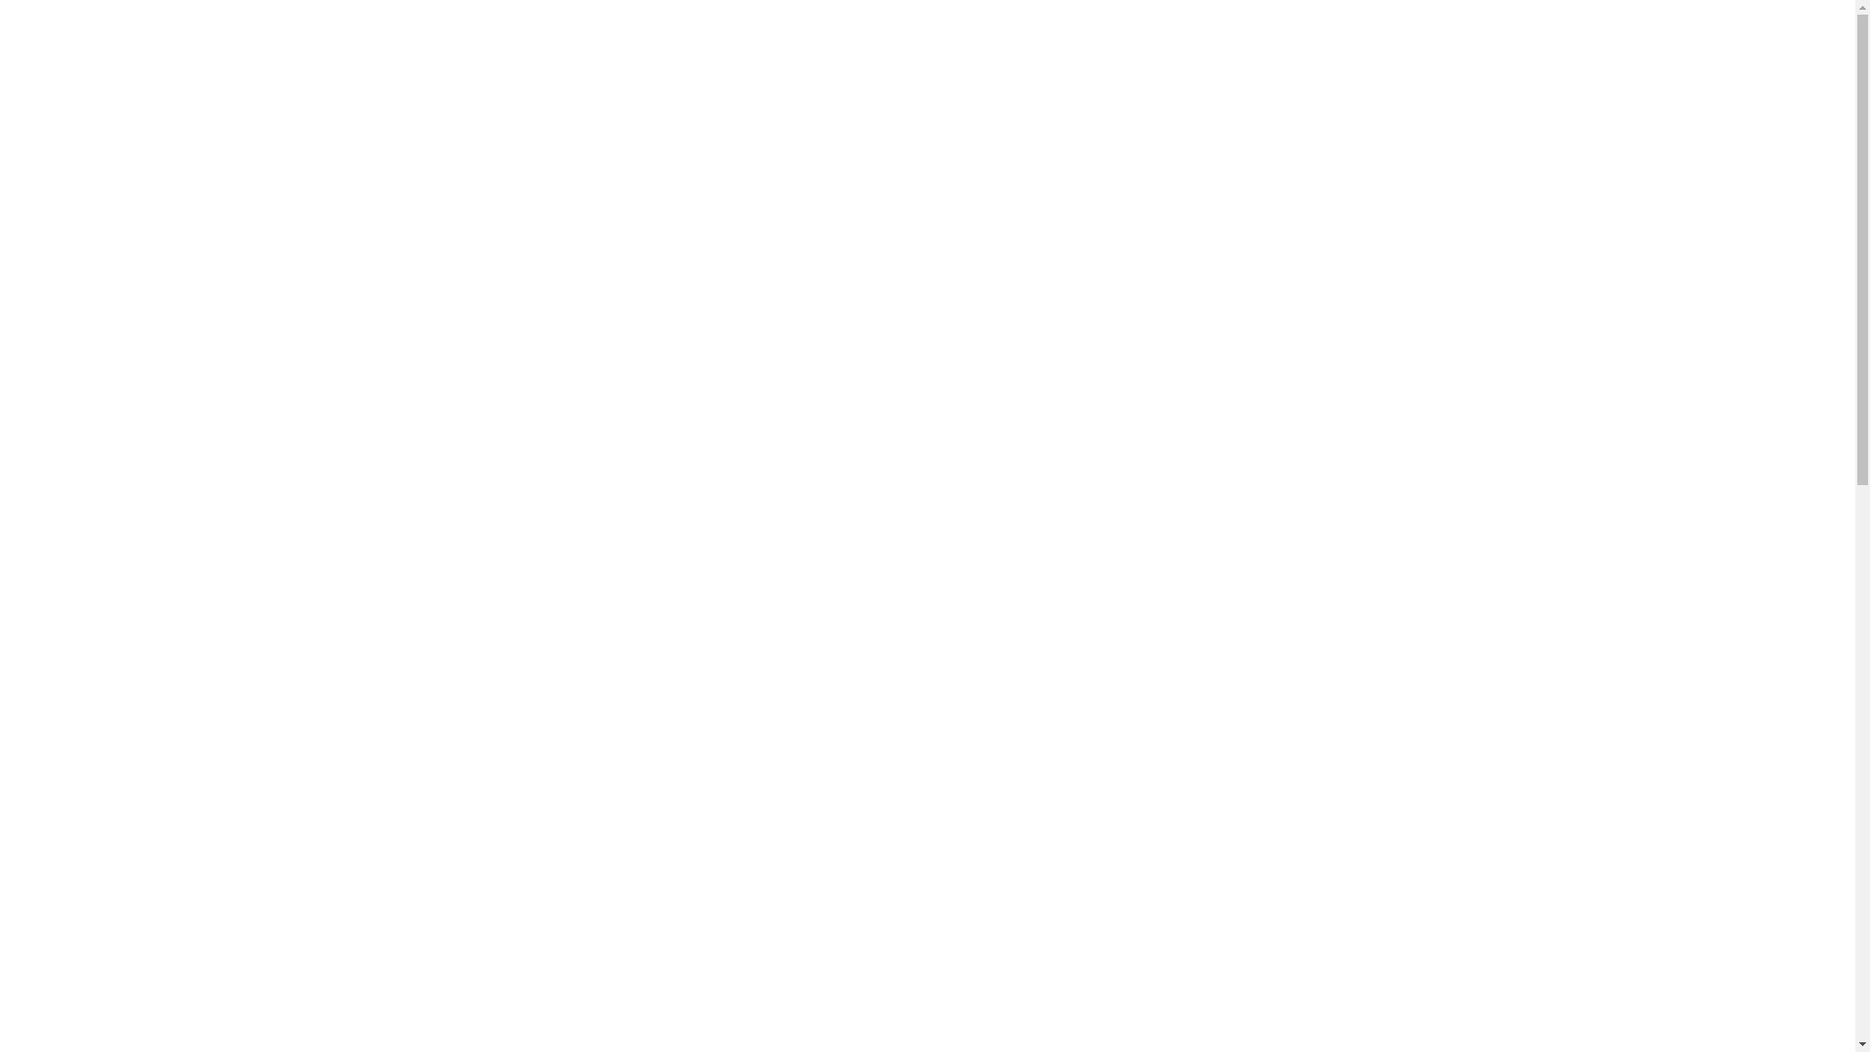 This screenshot has height=1052, width=1870. I want to click on QUI SUIS-JE, so click(1062, 191).